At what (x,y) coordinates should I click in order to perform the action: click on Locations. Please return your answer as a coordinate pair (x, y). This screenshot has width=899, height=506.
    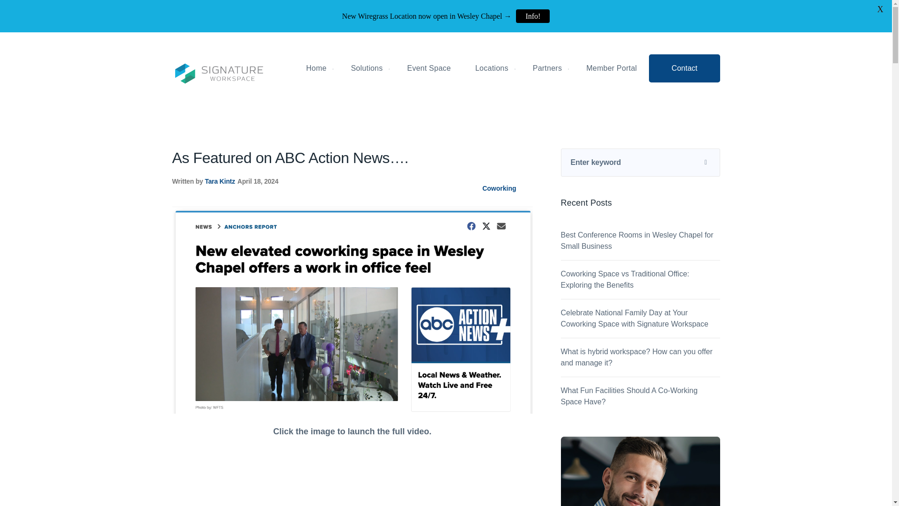
    Looking at the image, I should click on (492, 68).